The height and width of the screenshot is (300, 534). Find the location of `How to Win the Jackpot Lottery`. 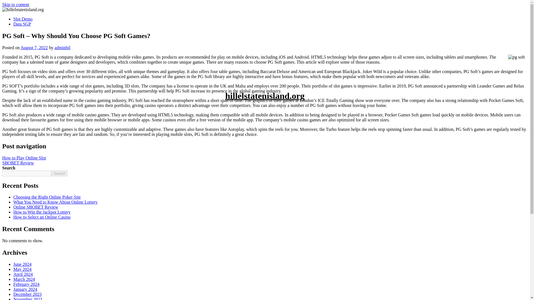

How to Win the Jackpot Lottery is located at coordinates (42, 212).